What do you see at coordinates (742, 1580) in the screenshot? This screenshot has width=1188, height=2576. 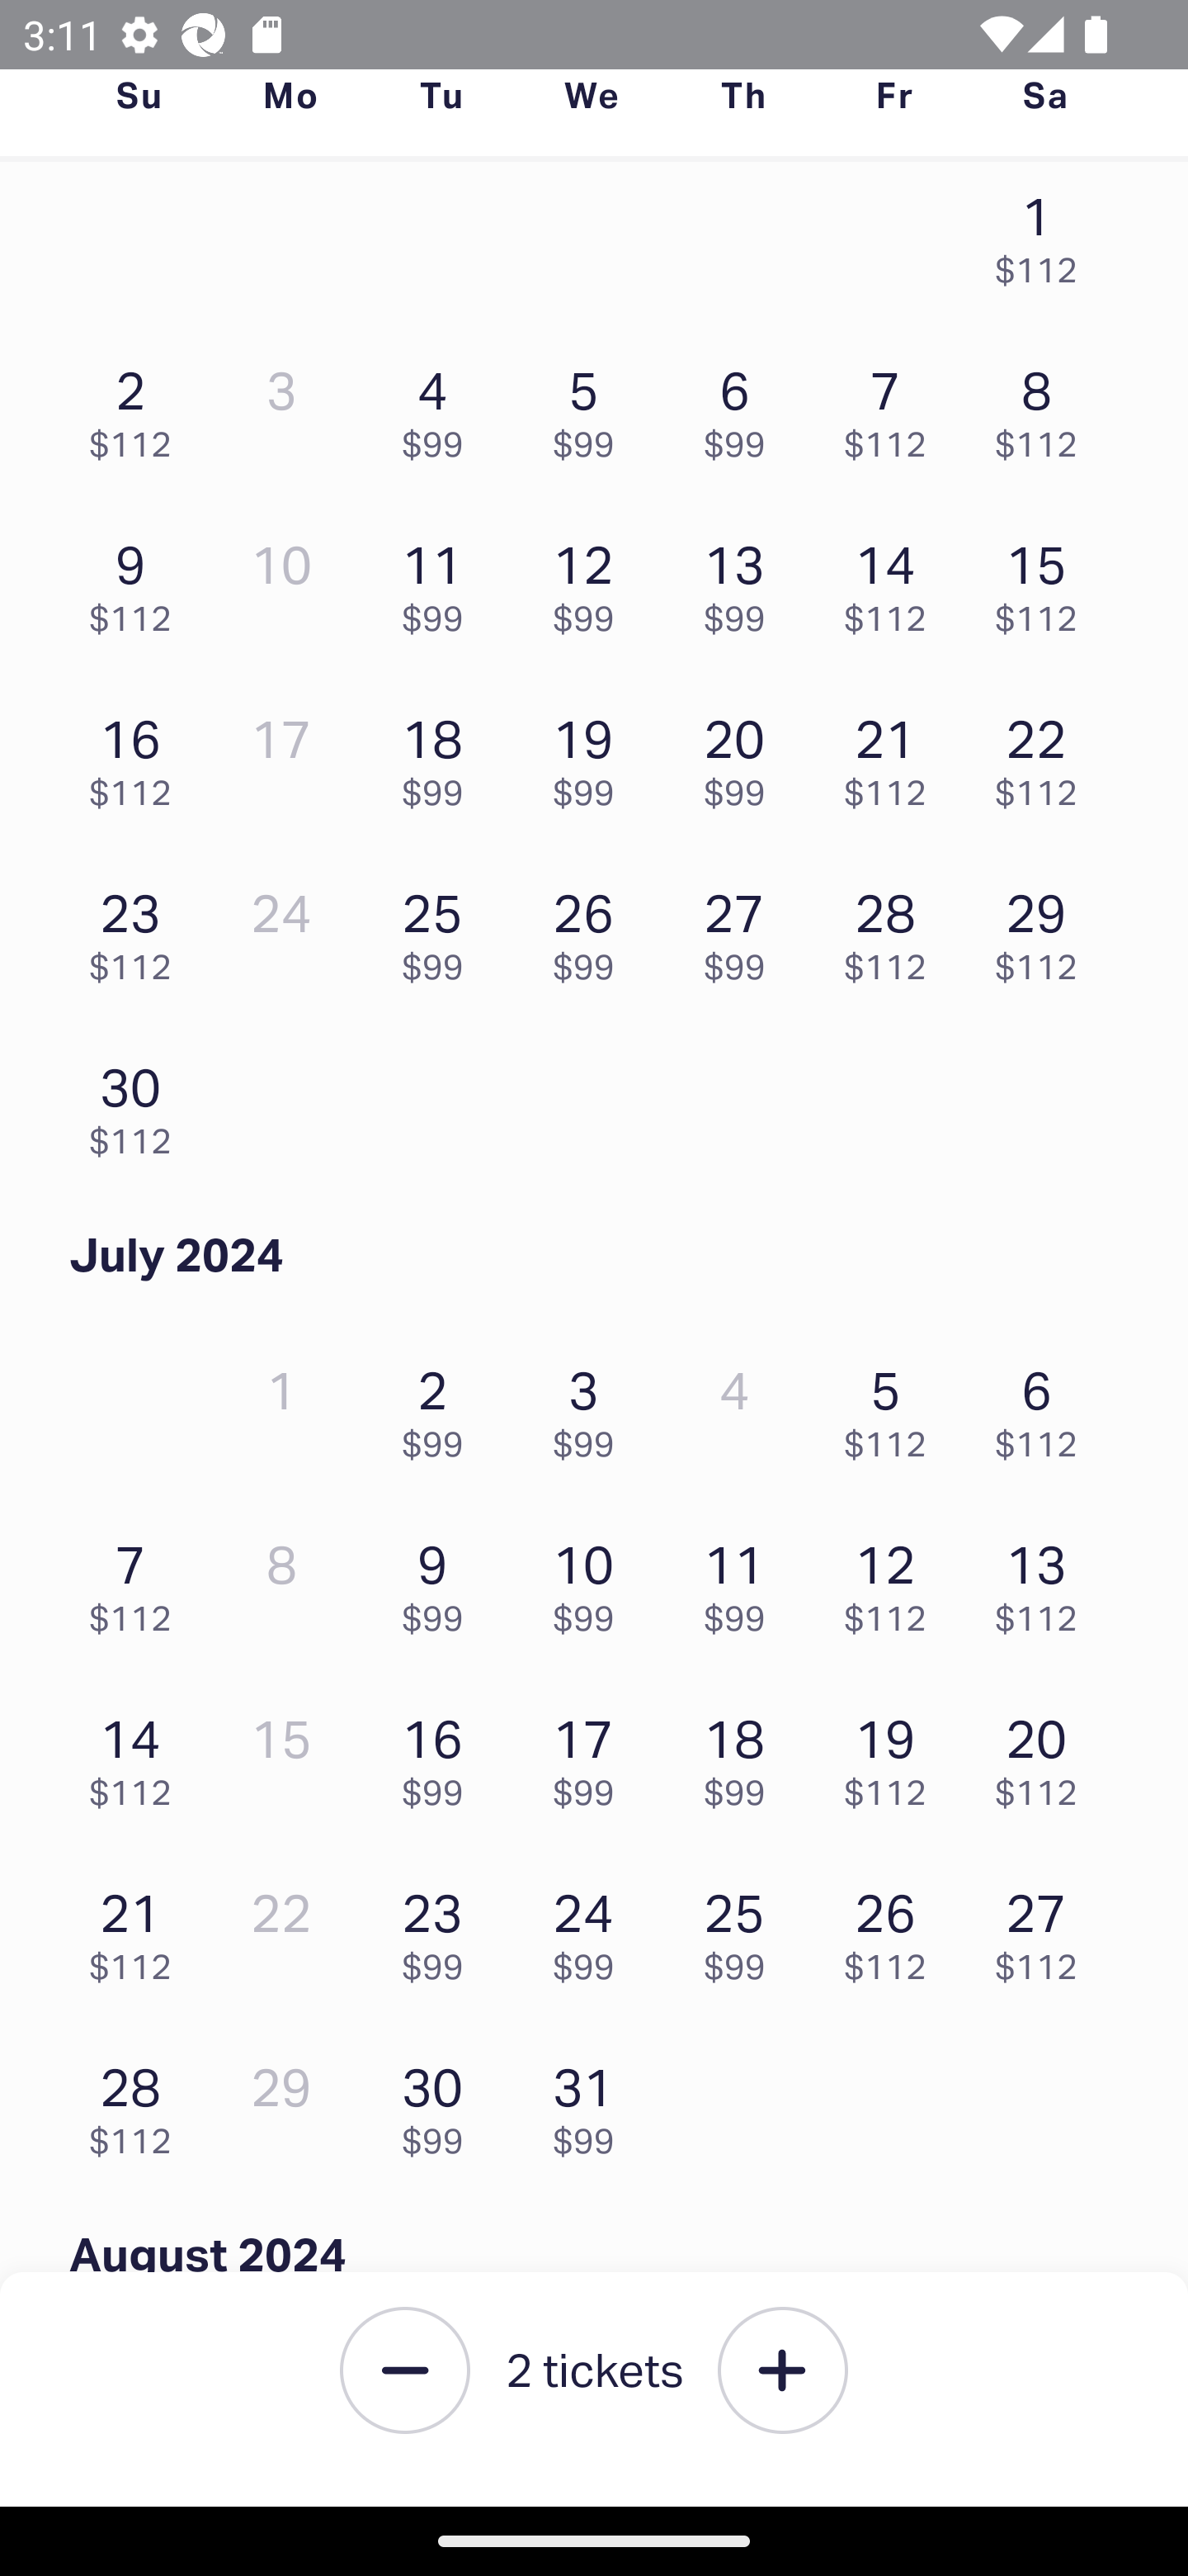 I see `11 $99` at bounding box center [742, 1580].